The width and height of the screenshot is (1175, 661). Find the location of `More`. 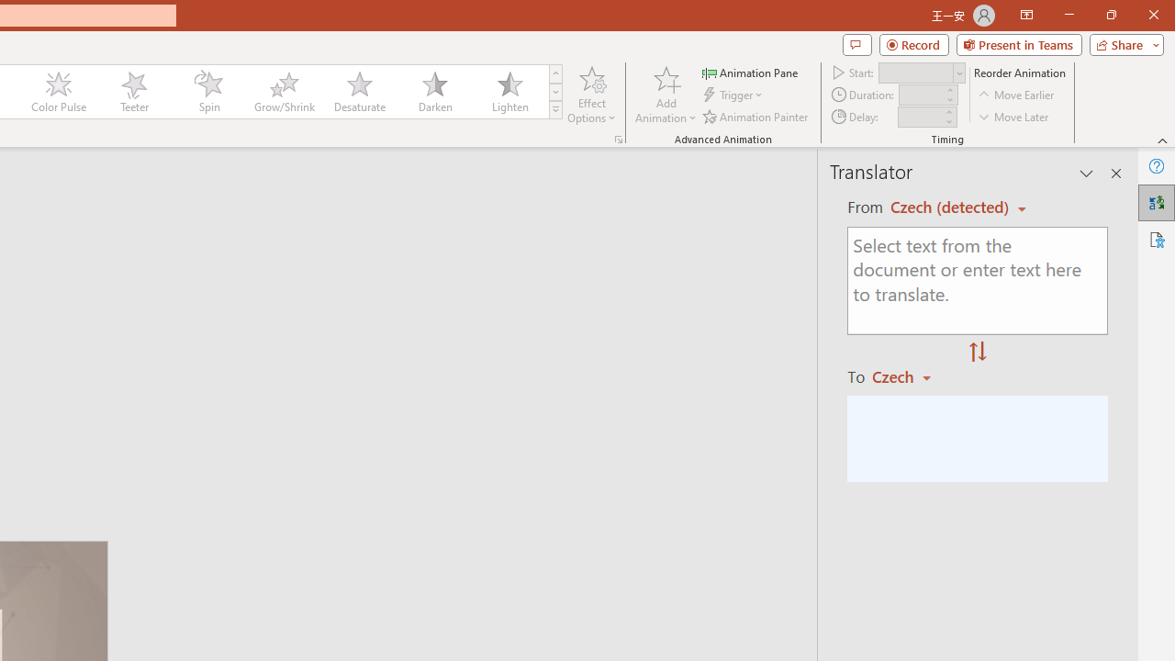

More is located at coordinates (948, 111).